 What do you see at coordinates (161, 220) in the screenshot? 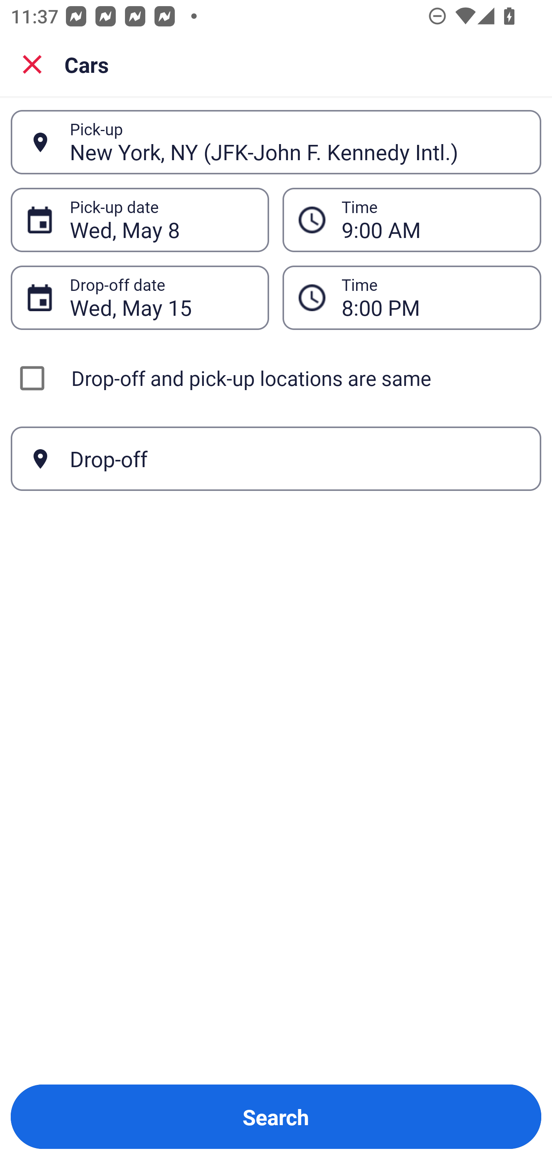
I see `Wed, May 8` at bounding box center [161, 220].